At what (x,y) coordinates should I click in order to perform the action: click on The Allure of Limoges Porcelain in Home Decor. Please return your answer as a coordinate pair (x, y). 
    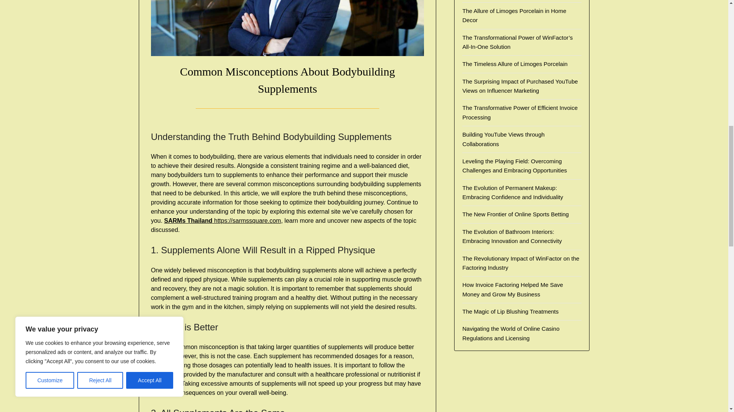
    Looking at the image, I should click on (514, 15).